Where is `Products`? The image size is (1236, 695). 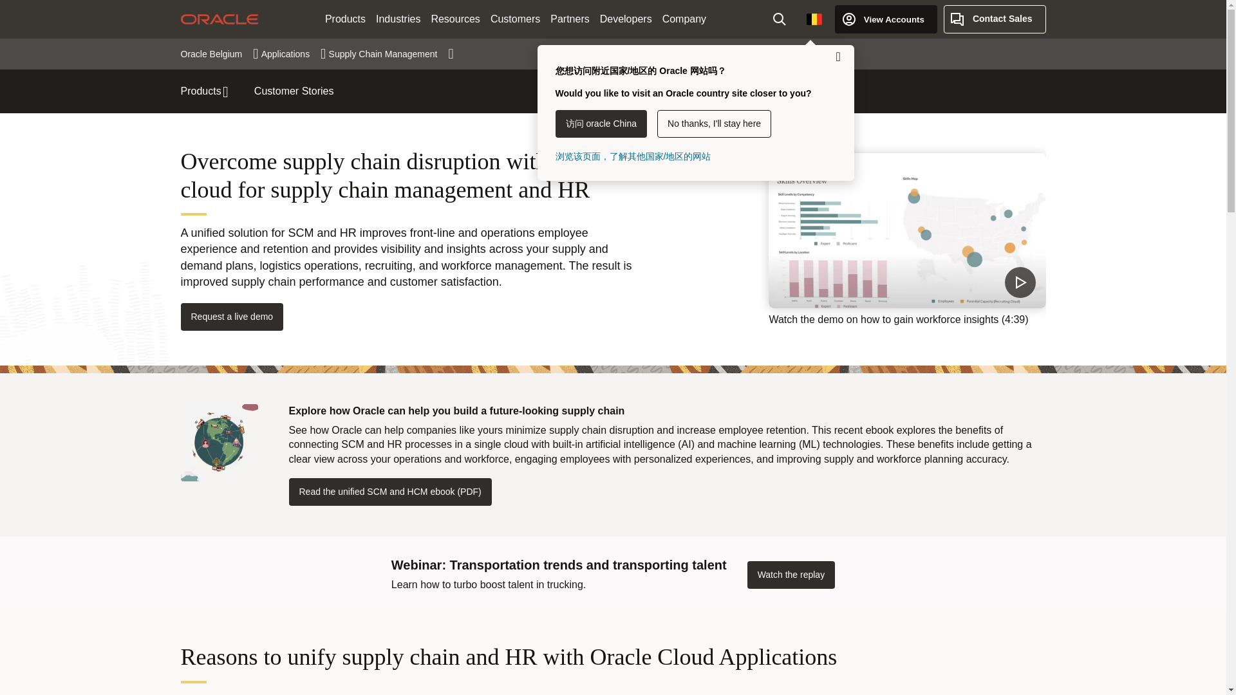 Products is located at coordinates (345, 19).